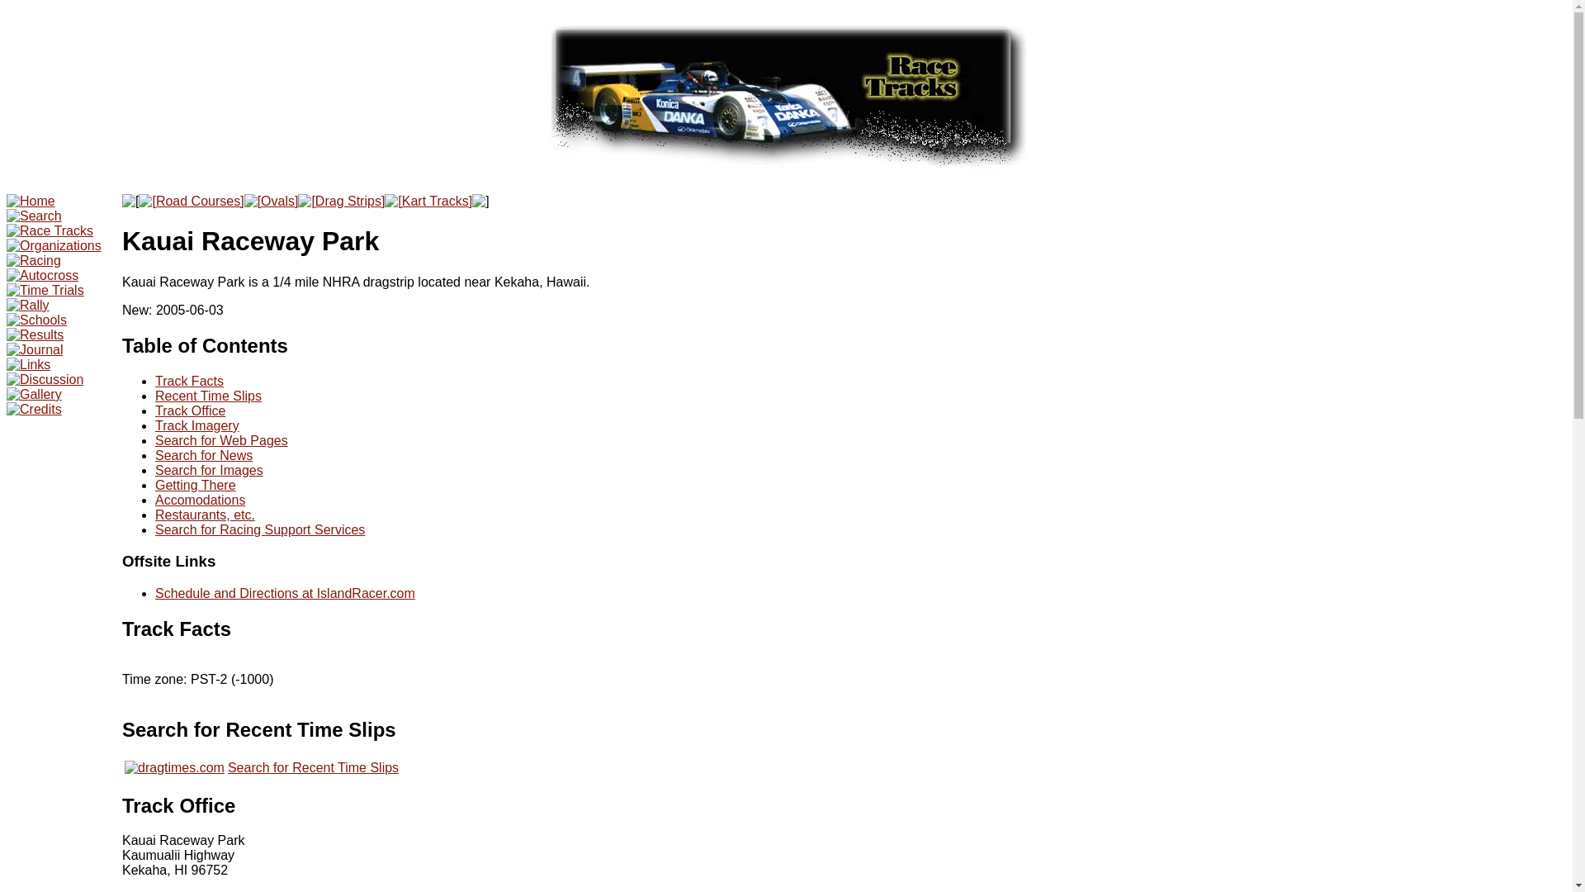  Describe the element at coordinates (221, 440) in the screenshot. I see `Search for Web Pages` at that location.